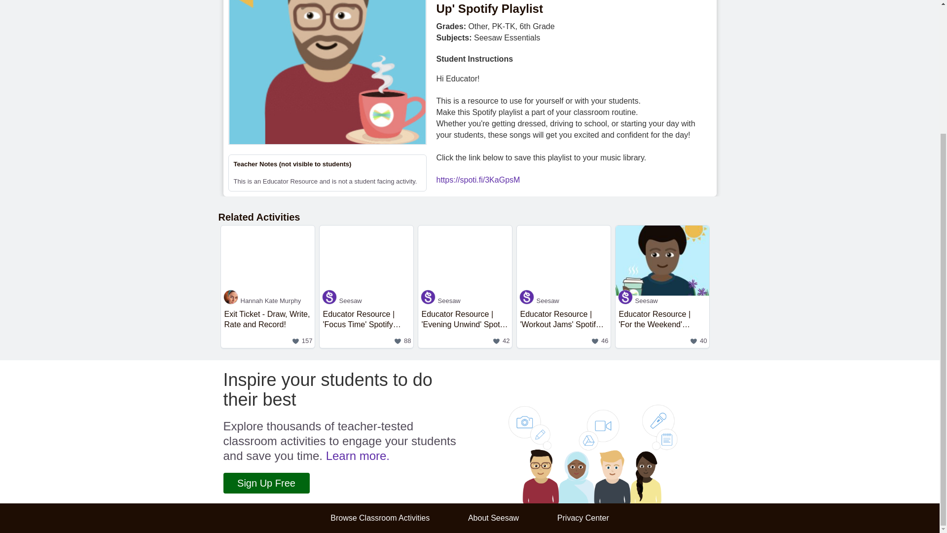 The height and width of the screenshot is (533, 947). I want to click on Learn more., so click(357, 456).